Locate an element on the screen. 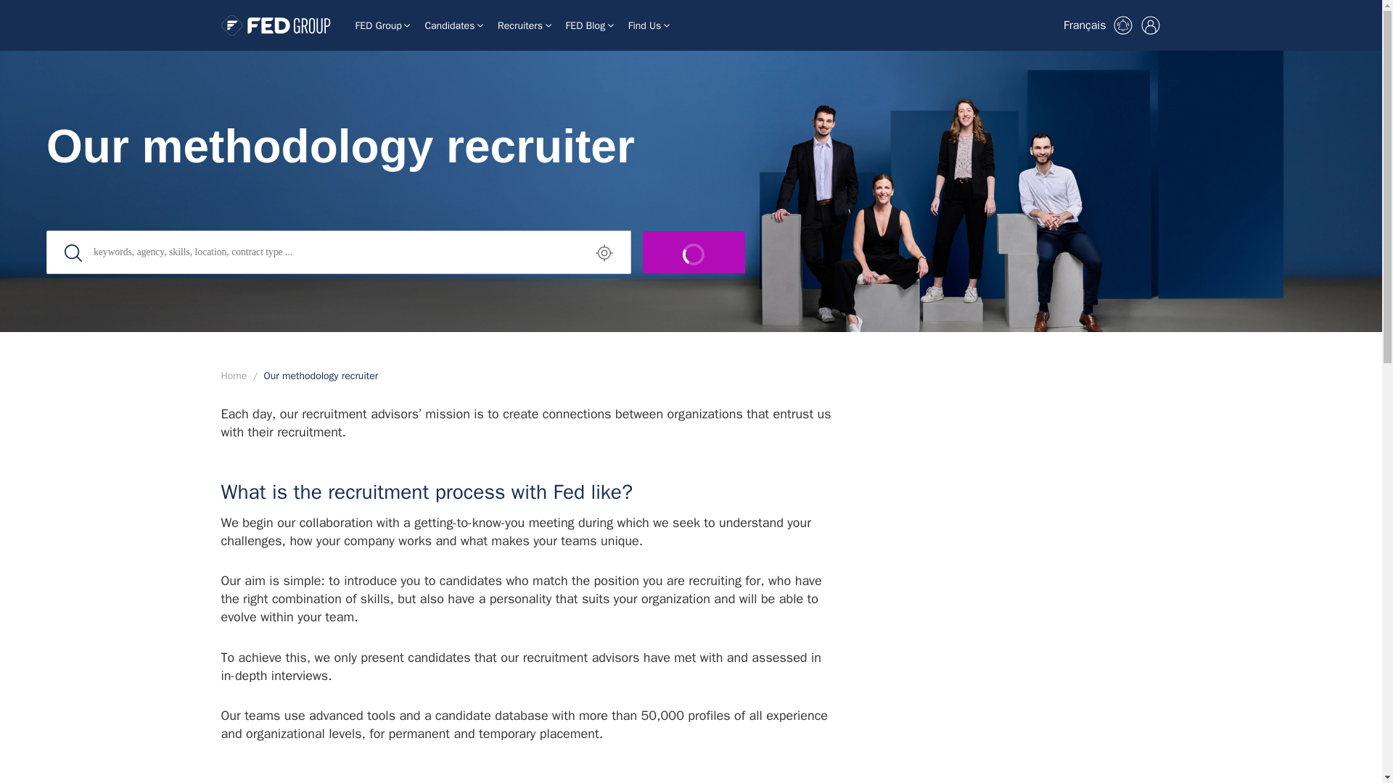 Image resolution: width=1393 pixels, height=783 pixels. Rechercher is located at coordinates (694, 252).